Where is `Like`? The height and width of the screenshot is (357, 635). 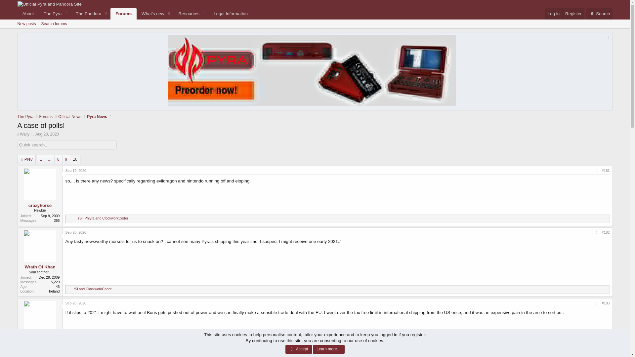 Like is located at coordinates (70, 290).